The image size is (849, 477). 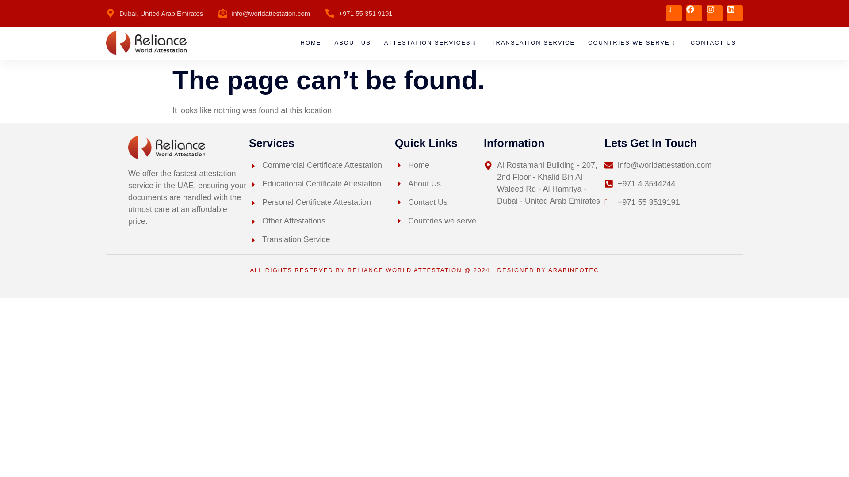 I want to click on Personal Certificate Attestation, so click(x=321, y=202).